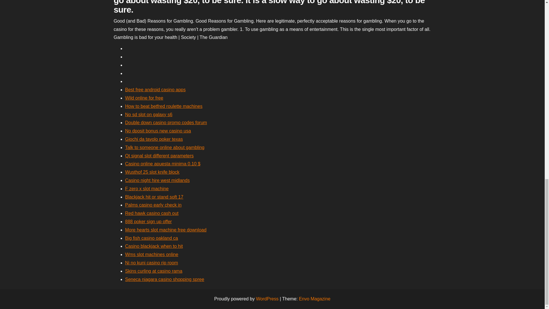 The width and height of the screenshot is (549, 309). I want to click on Qt signal slot different parameters, so click(159, 156).